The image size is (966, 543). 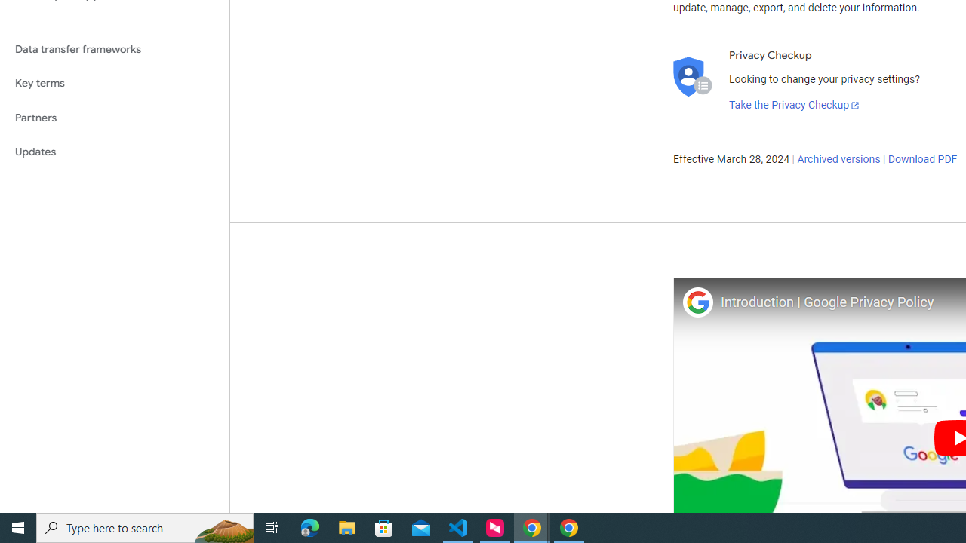 I want to click on Download PDF, so click(x=922, y=160).